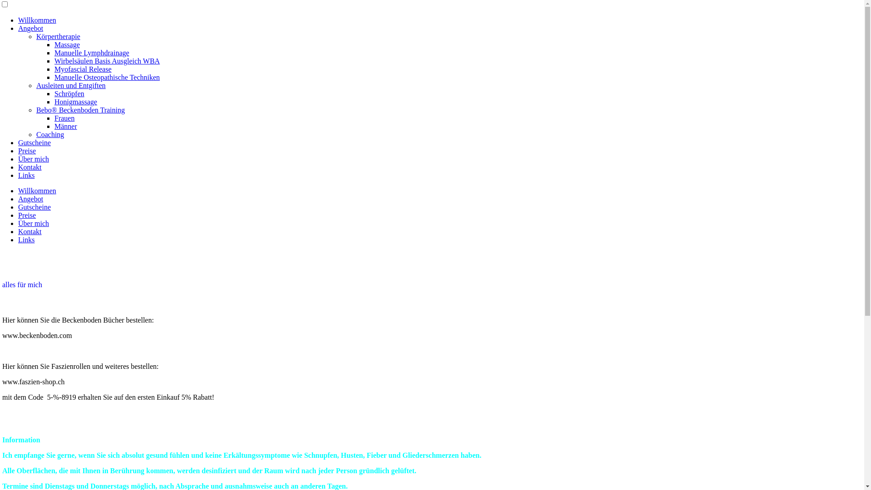  What do you see at coordinates (83, 69) in the screenshot?
I see `Myofascial Release` at bounding box center [83, 69].